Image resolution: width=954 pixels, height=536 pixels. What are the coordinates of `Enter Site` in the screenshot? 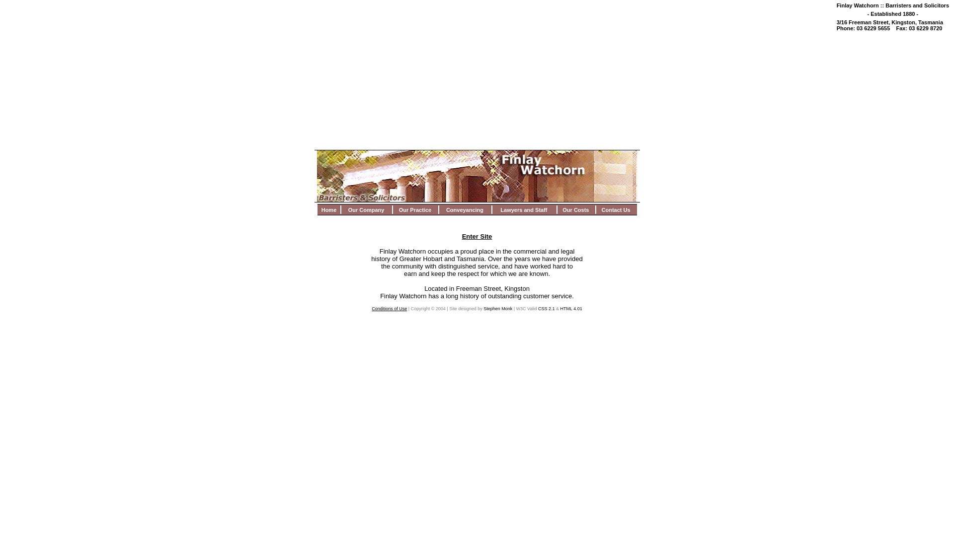 It's located at (477, 236).